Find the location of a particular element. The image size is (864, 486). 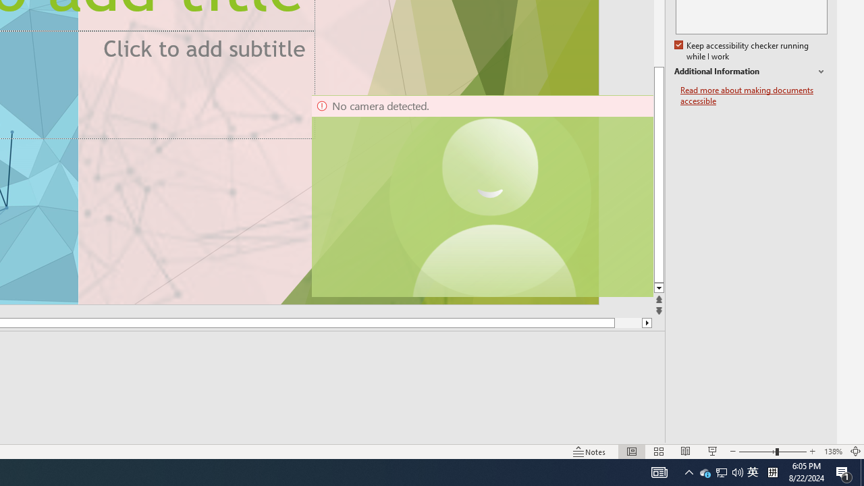

Camera 11, No camera detected. is located at coordinates (491, 196).